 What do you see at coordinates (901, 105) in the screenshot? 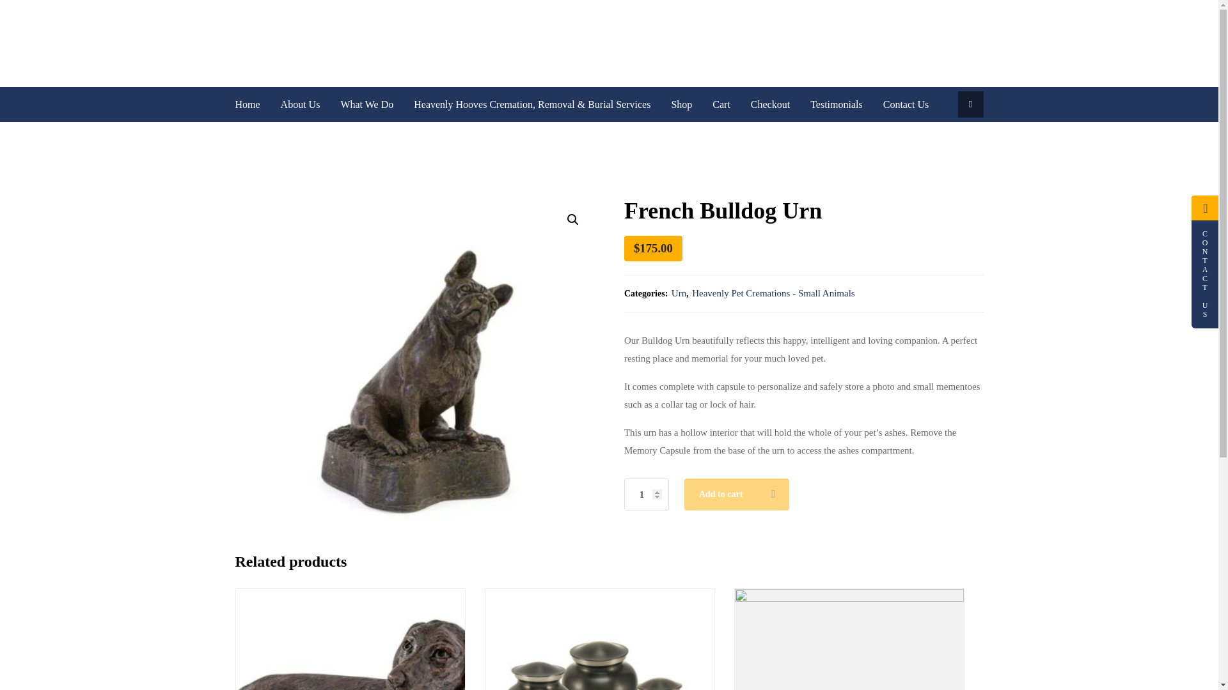
I see `Contact Us` at bounding box center [901, 105].